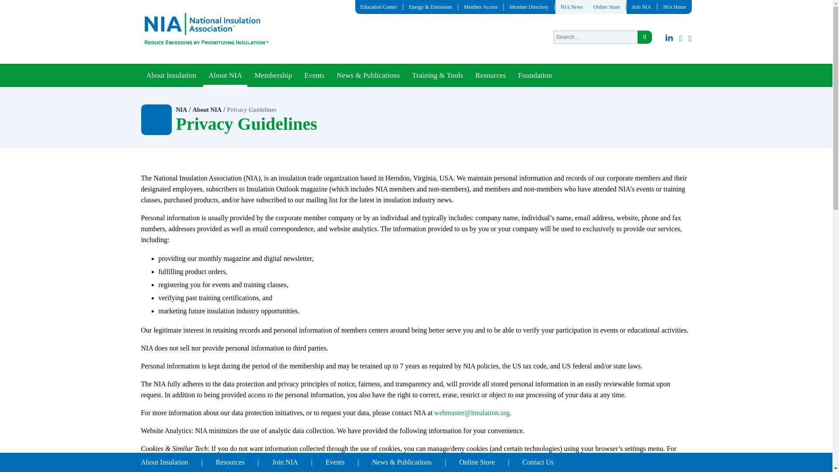 The image size is (839, 472). What do you see at coordinates (607, 7) in the screenshot?
I see `Online Store` at bounding box center [607, 7].